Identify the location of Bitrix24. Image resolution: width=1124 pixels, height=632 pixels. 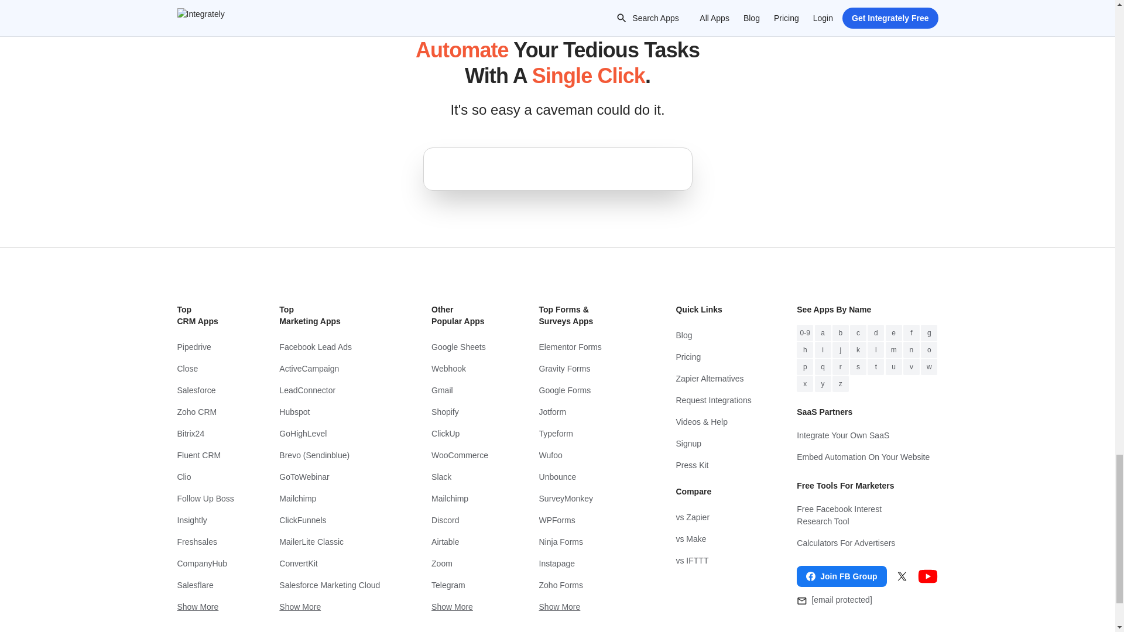
(205, 434).